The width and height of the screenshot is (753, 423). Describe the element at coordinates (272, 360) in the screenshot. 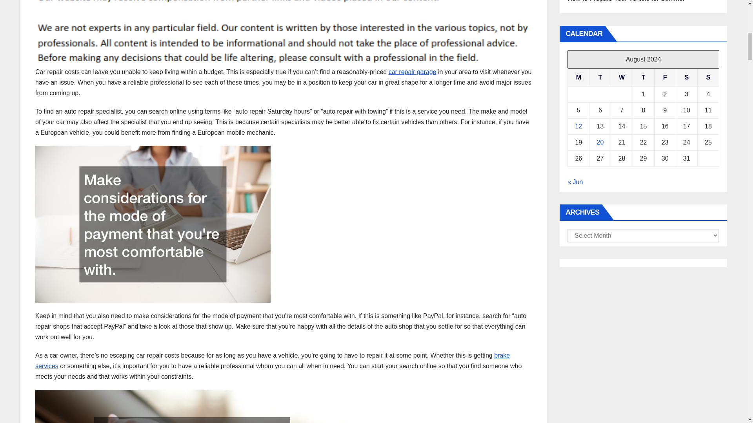

I see `brake services` at that location.